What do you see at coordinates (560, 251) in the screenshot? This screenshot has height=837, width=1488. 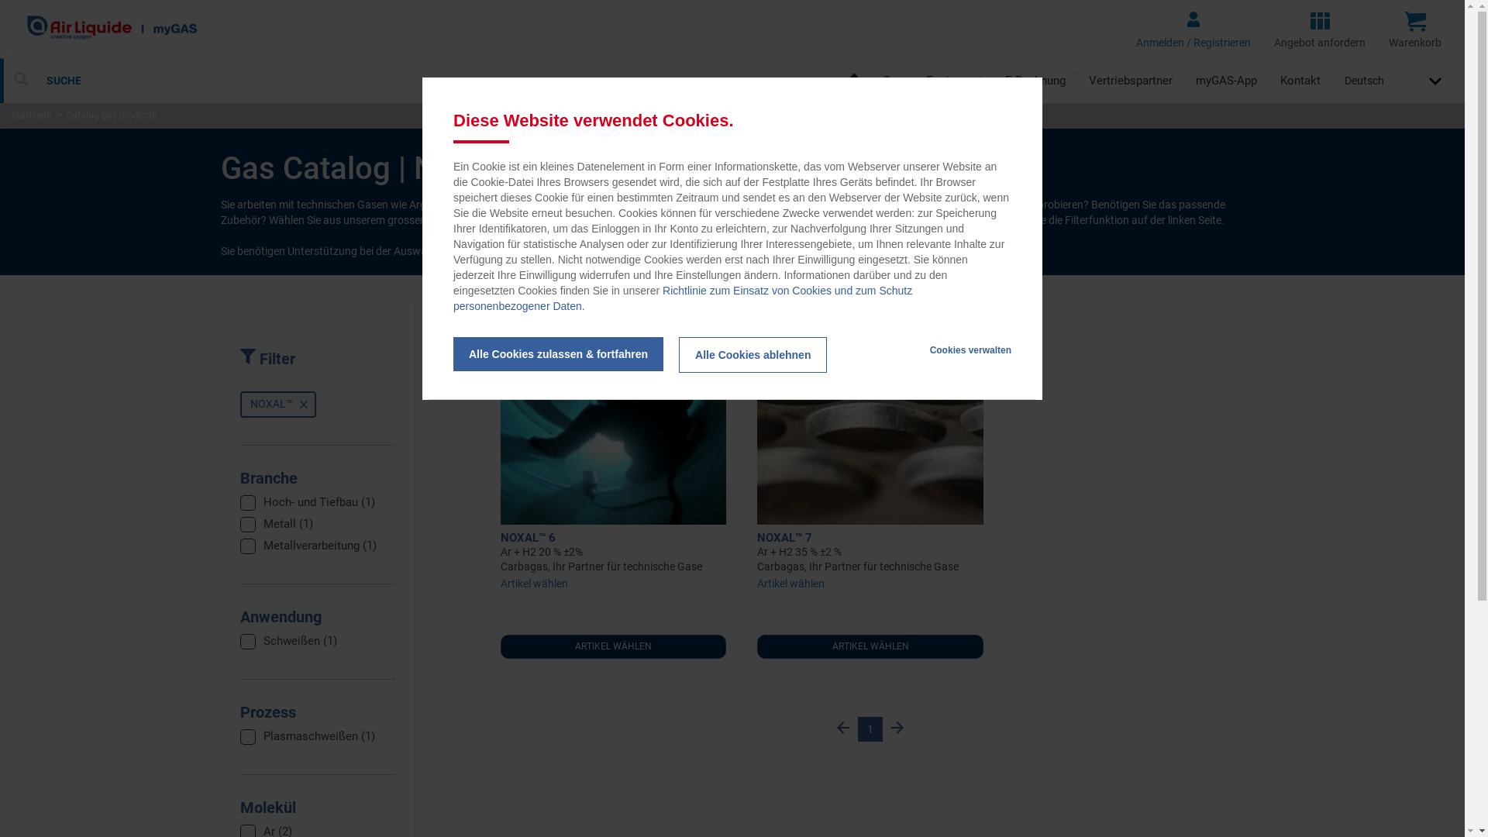 I see `hier` at bounding box center [560, 251].